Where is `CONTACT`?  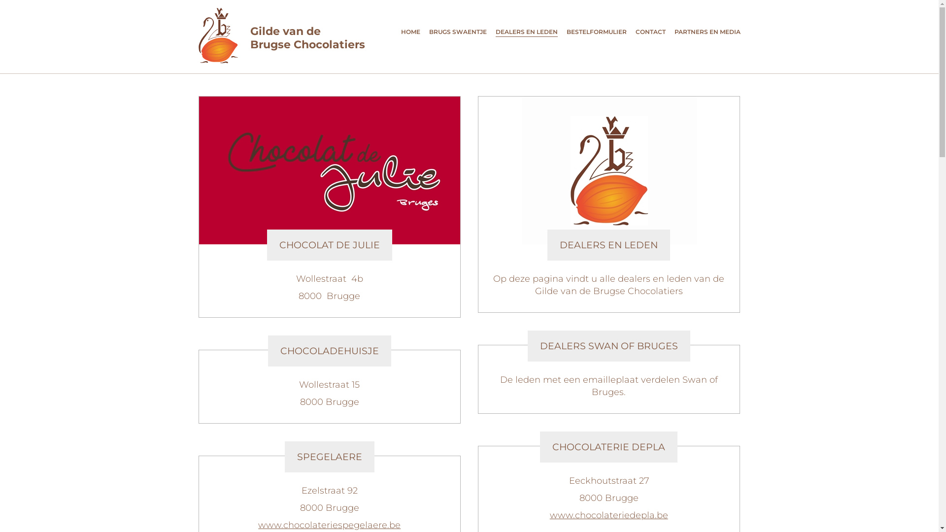
CONTACT is located at coordinates (650, 33).